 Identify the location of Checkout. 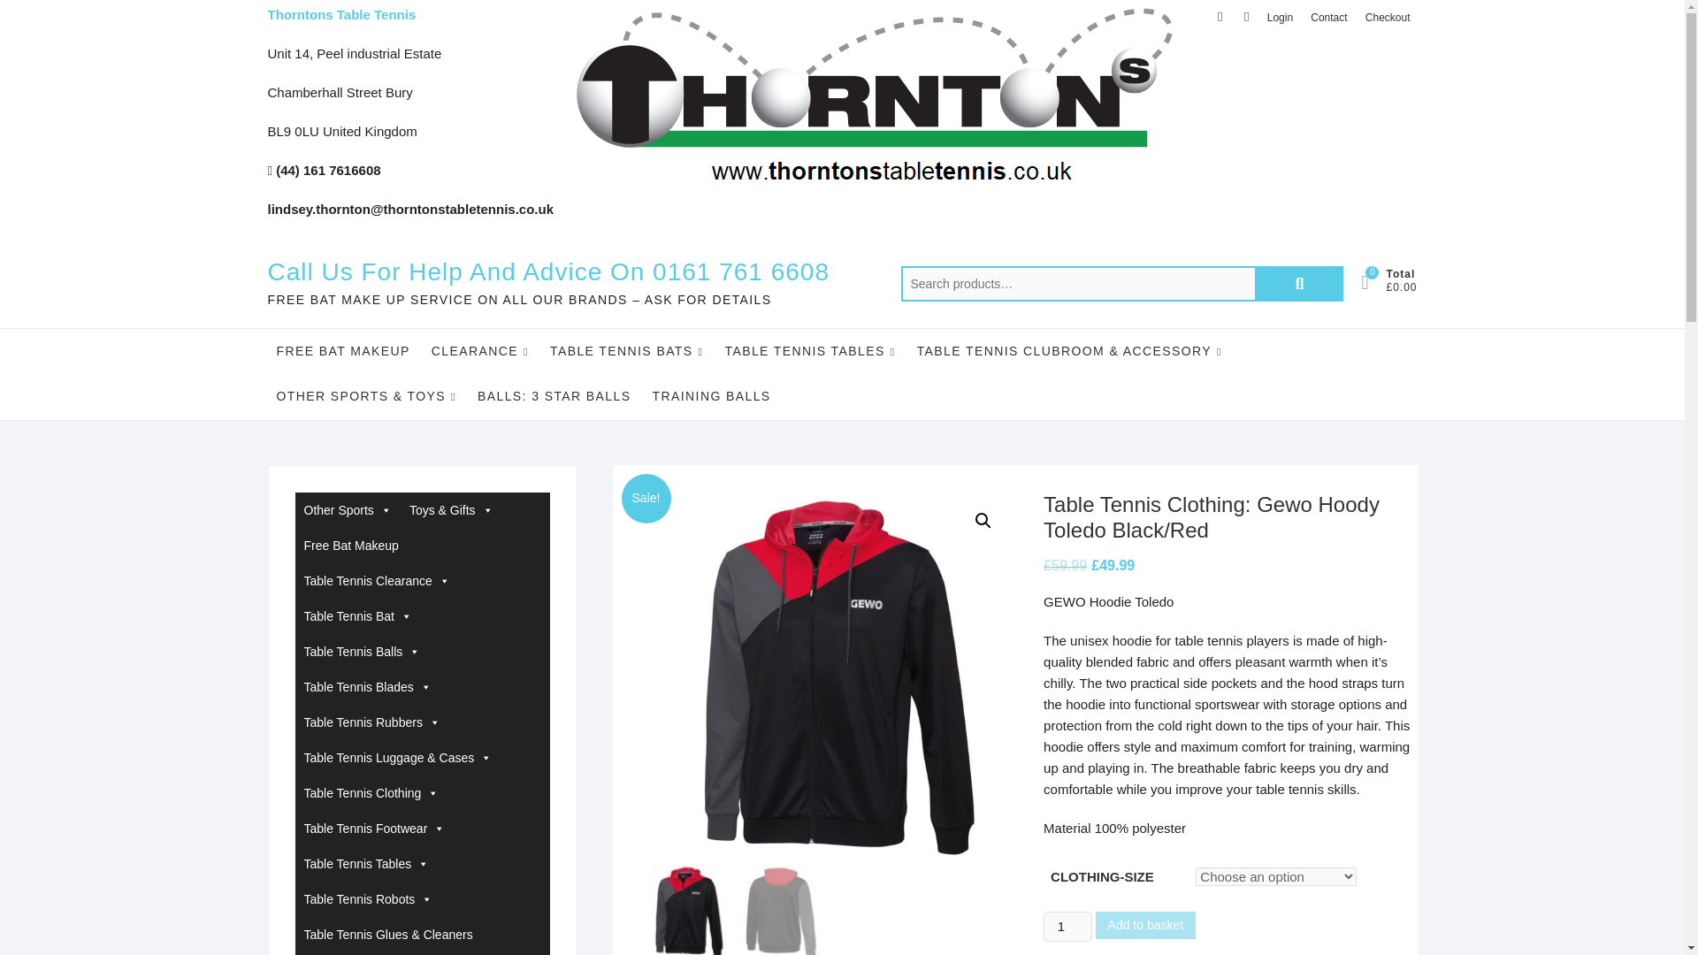
(1388, 18).